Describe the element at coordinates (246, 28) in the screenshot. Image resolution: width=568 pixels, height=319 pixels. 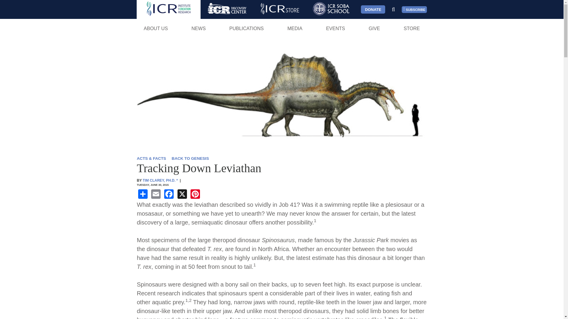
I see `PUBLICATIONS` at that location.